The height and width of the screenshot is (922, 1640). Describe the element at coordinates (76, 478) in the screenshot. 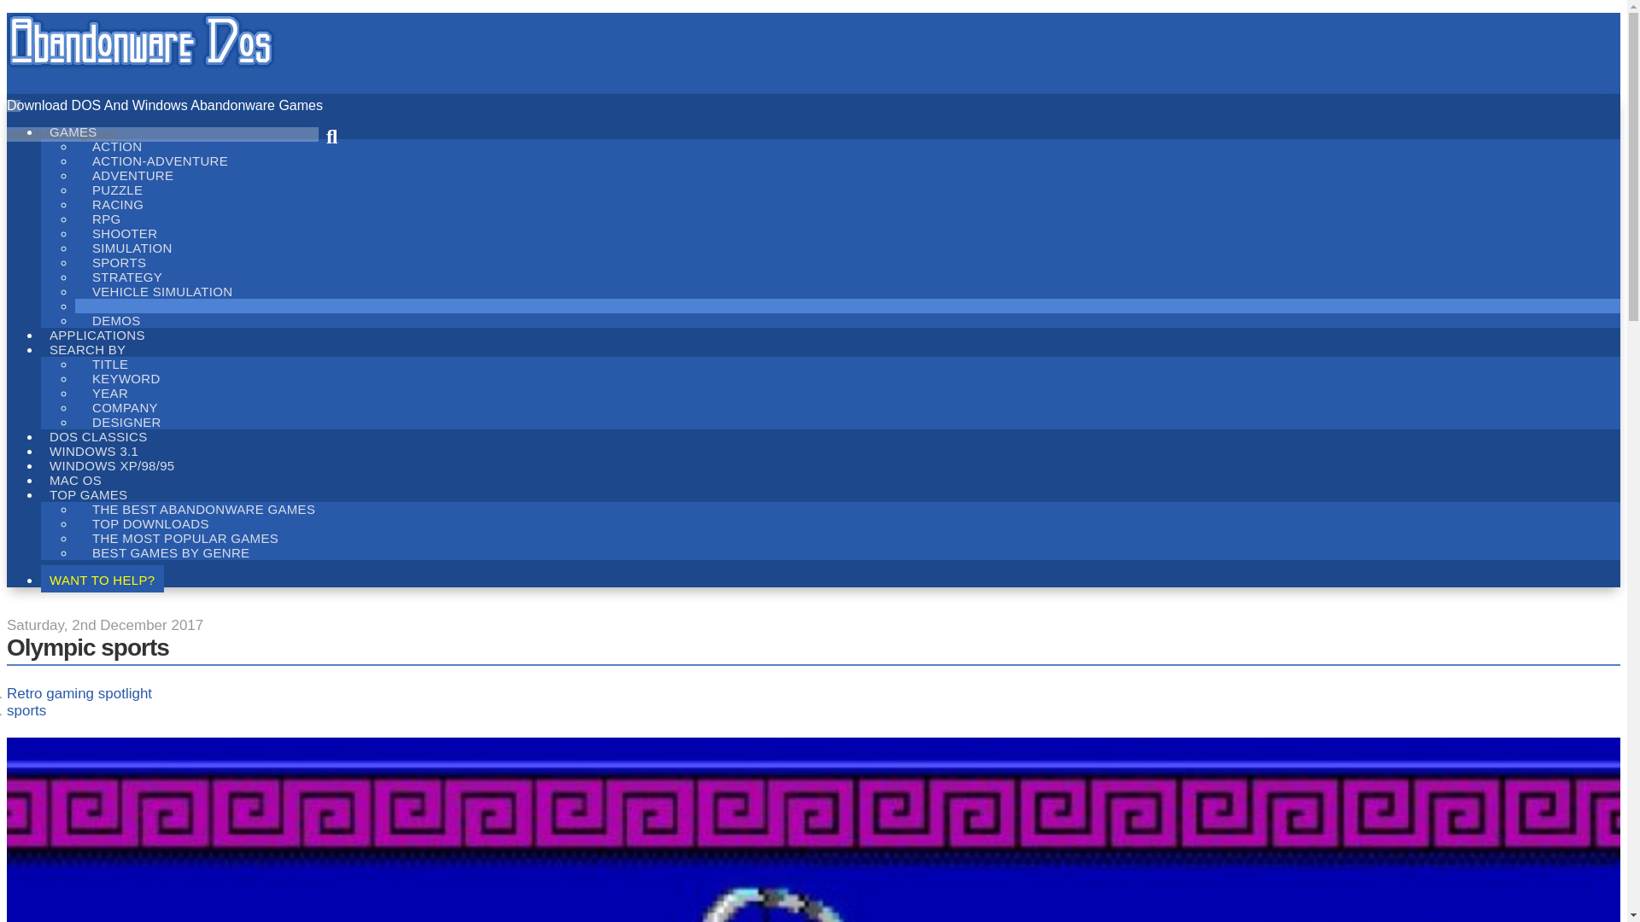

I see `MAC OS` at that location.